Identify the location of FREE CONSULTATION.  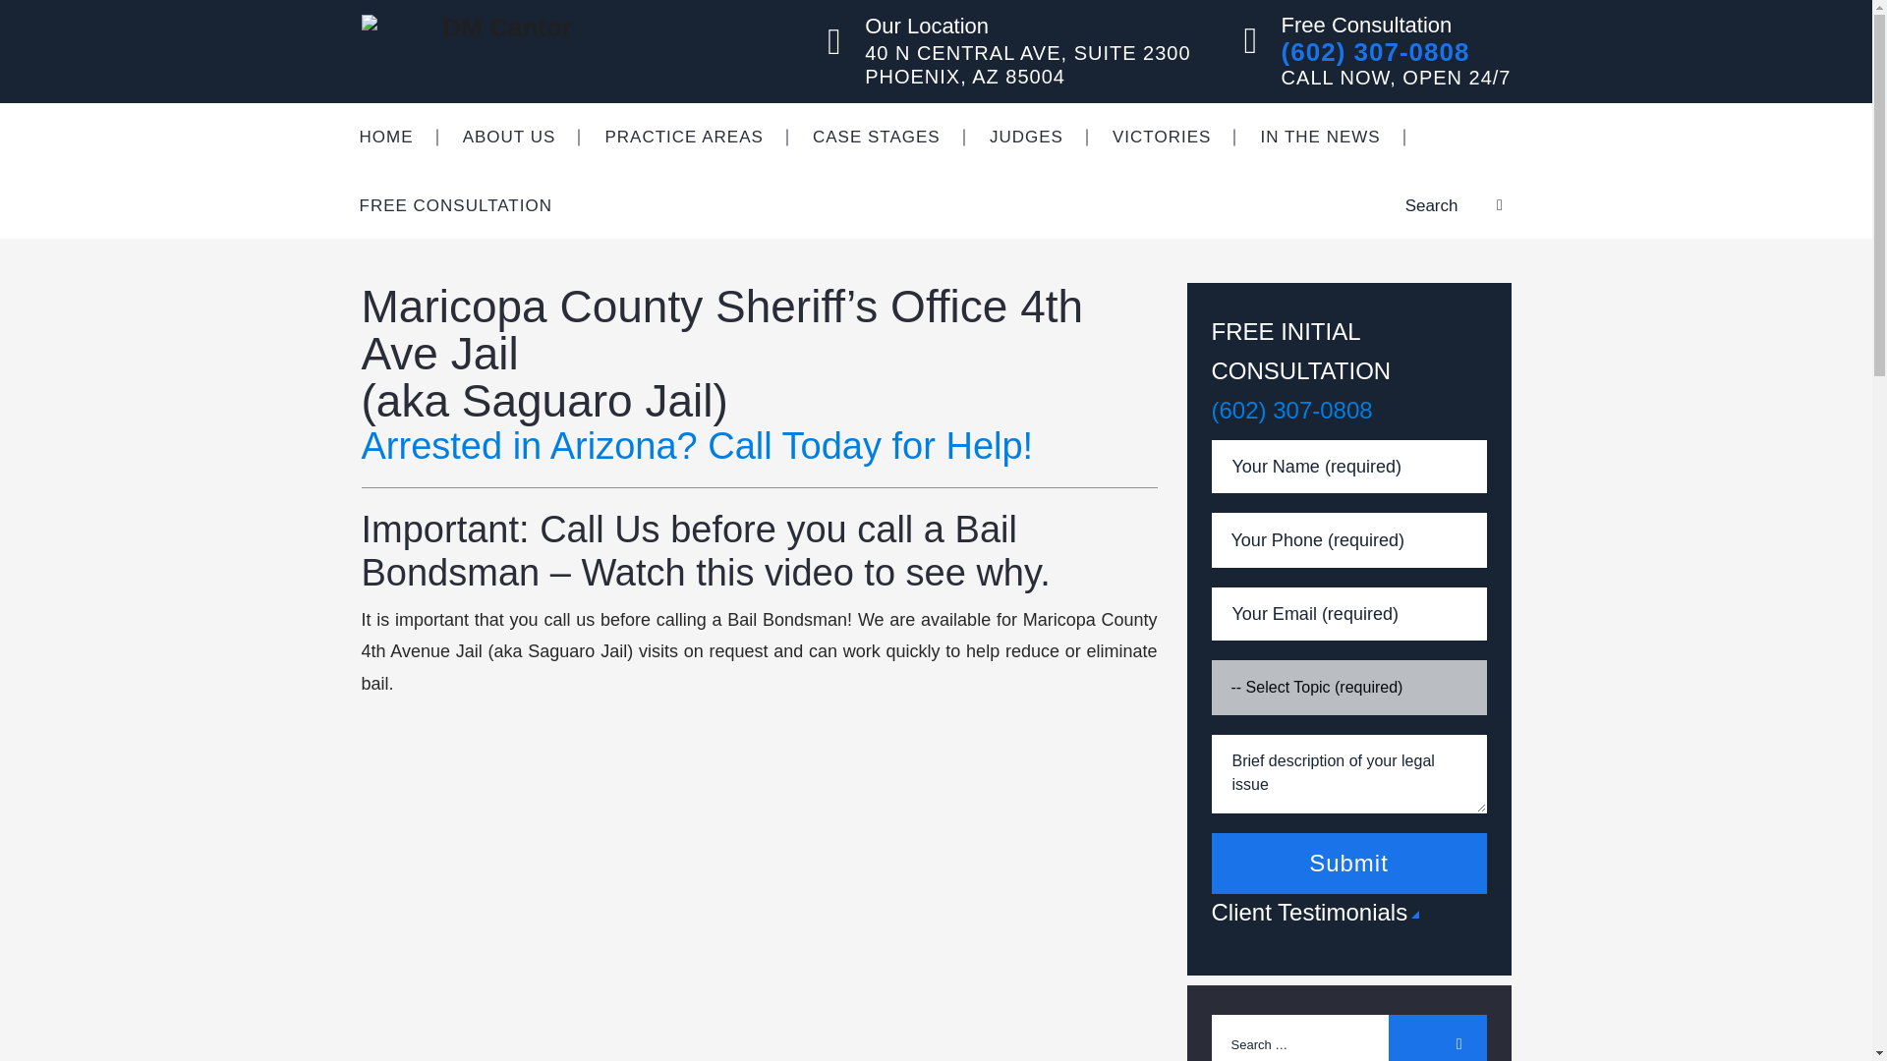
(454, 206).